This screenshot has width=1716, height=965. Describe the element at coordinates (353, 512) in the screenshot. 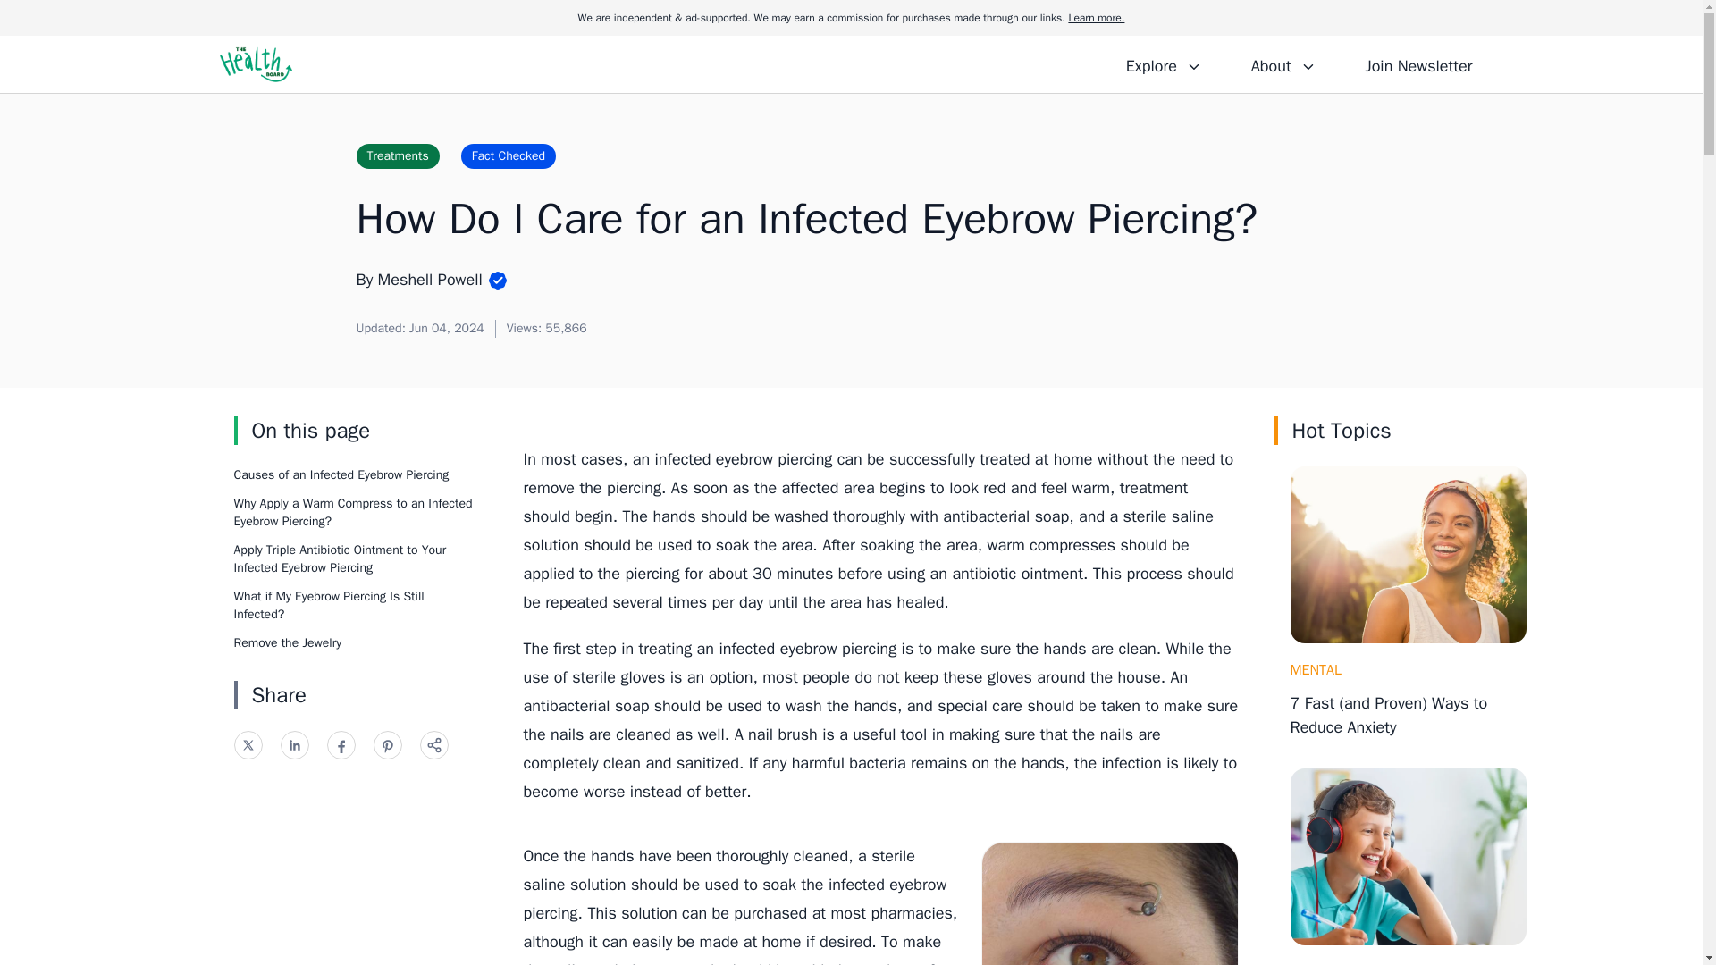

I see `Why Apply a Warm Compress to an Infected Eyebrow Piercing?` at that location.